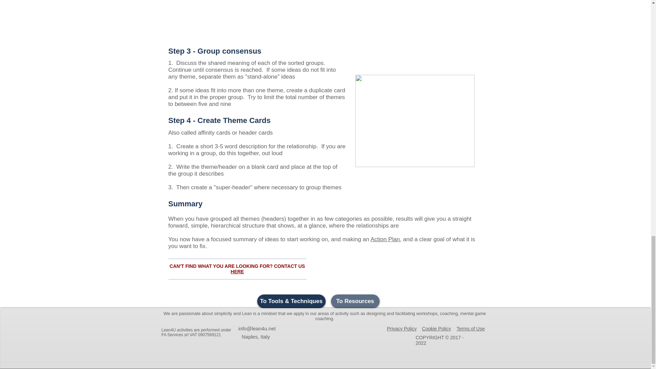  What do you see at coordinates (402, 328) in the screenshot?
I see `Privacy Policy` at bounding box center [402, 328].